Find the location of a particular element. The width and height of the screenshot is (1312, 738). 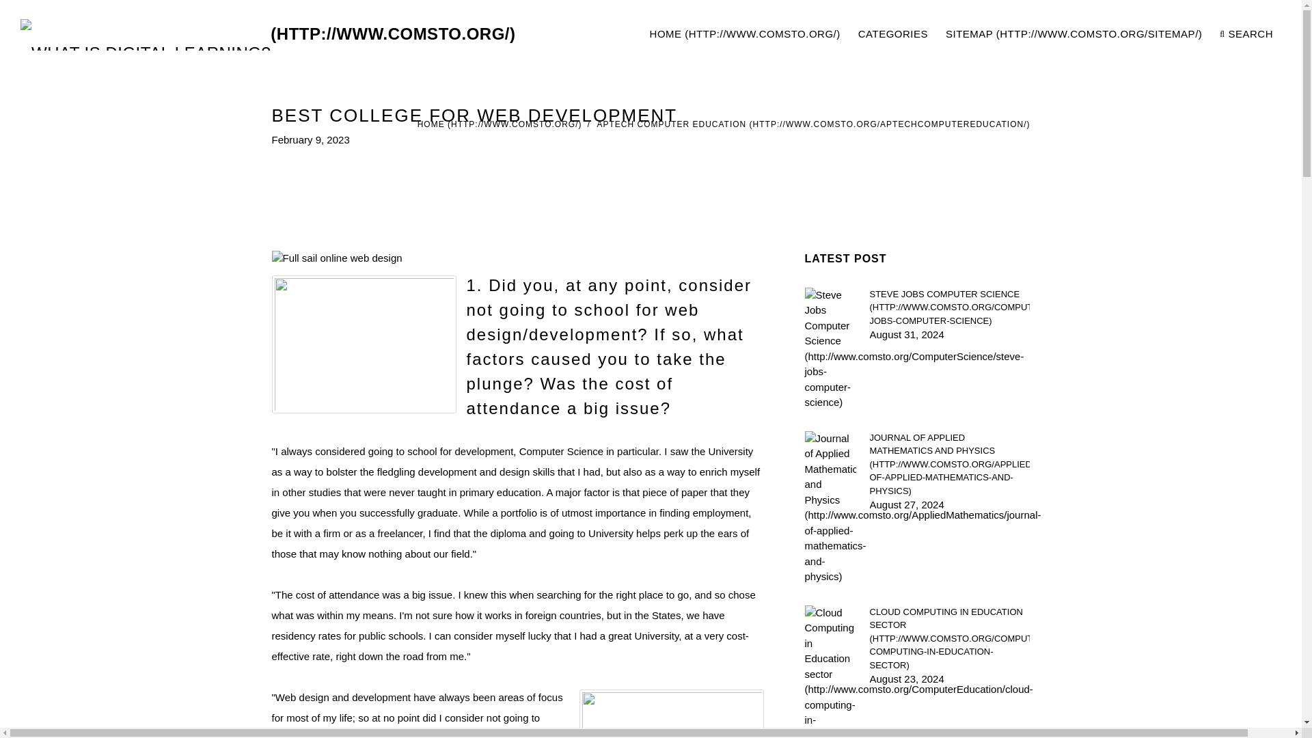

CLOUD COMPUTING IN EDUCATION SECTOR is located at coordinates (949, 638).